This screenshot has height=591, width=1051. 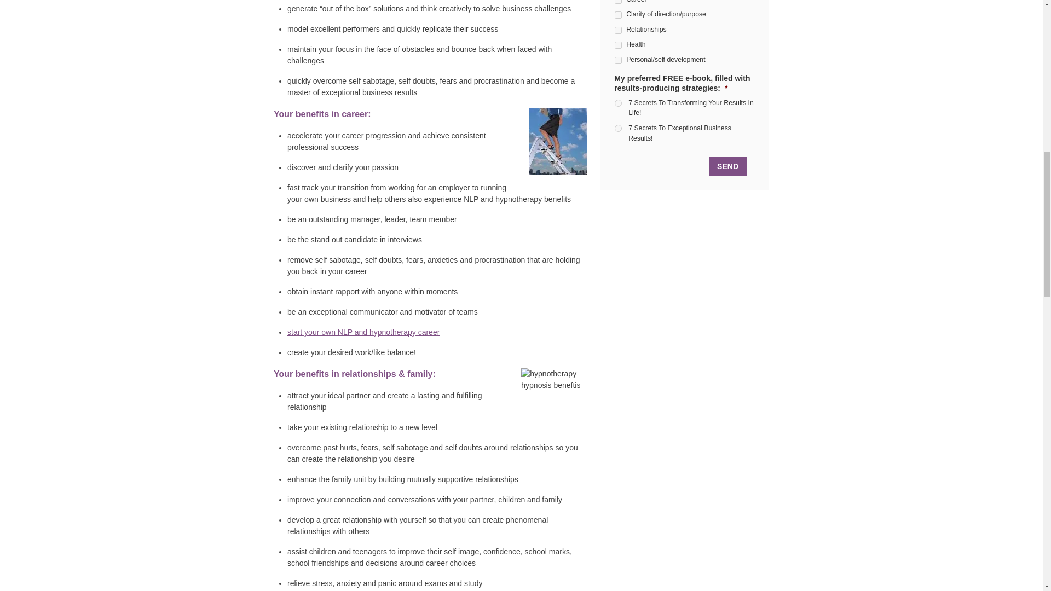 What do you see at coordinates (619, 128) in the screenshot?
I see `7 Secrets To Exceptional Business Results!` at bounding box center [619, 128].